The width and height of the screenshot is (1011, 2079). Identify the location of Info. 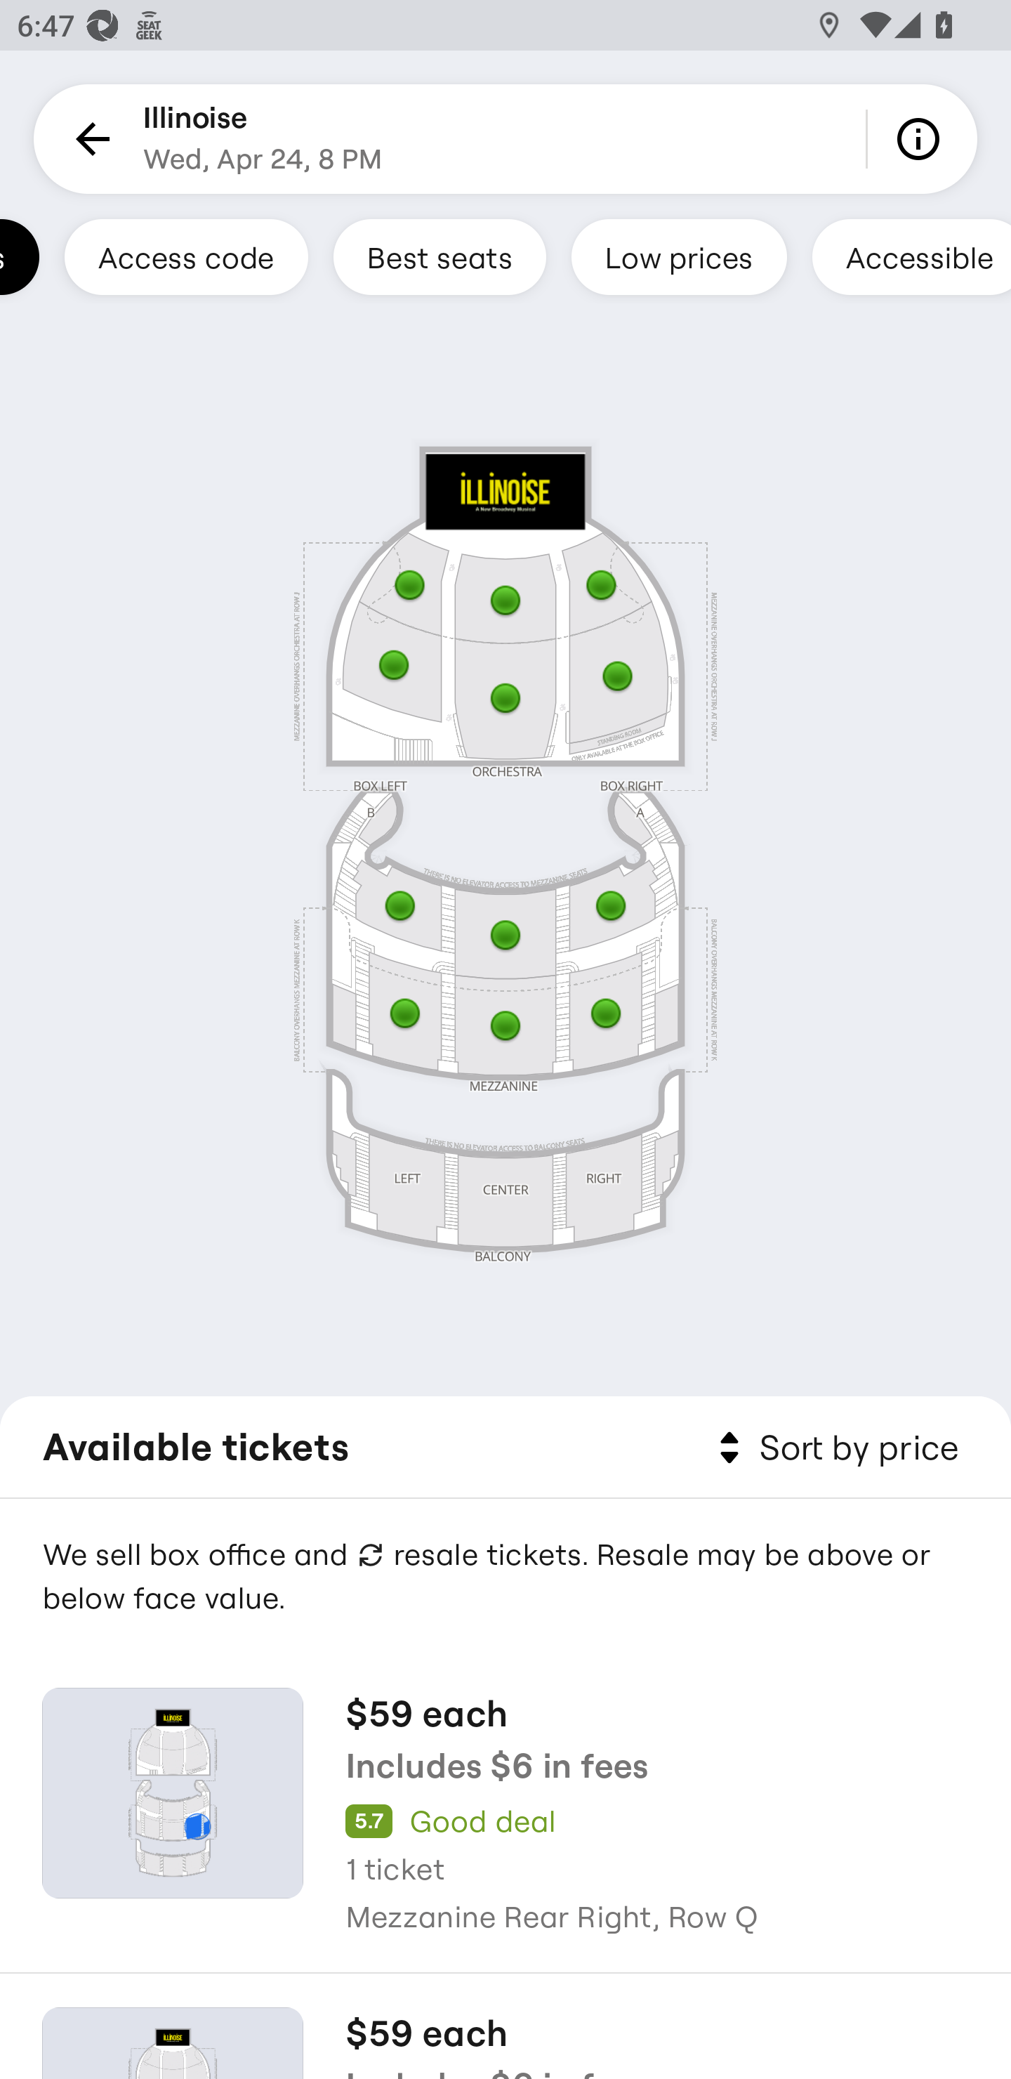
(923, 139).